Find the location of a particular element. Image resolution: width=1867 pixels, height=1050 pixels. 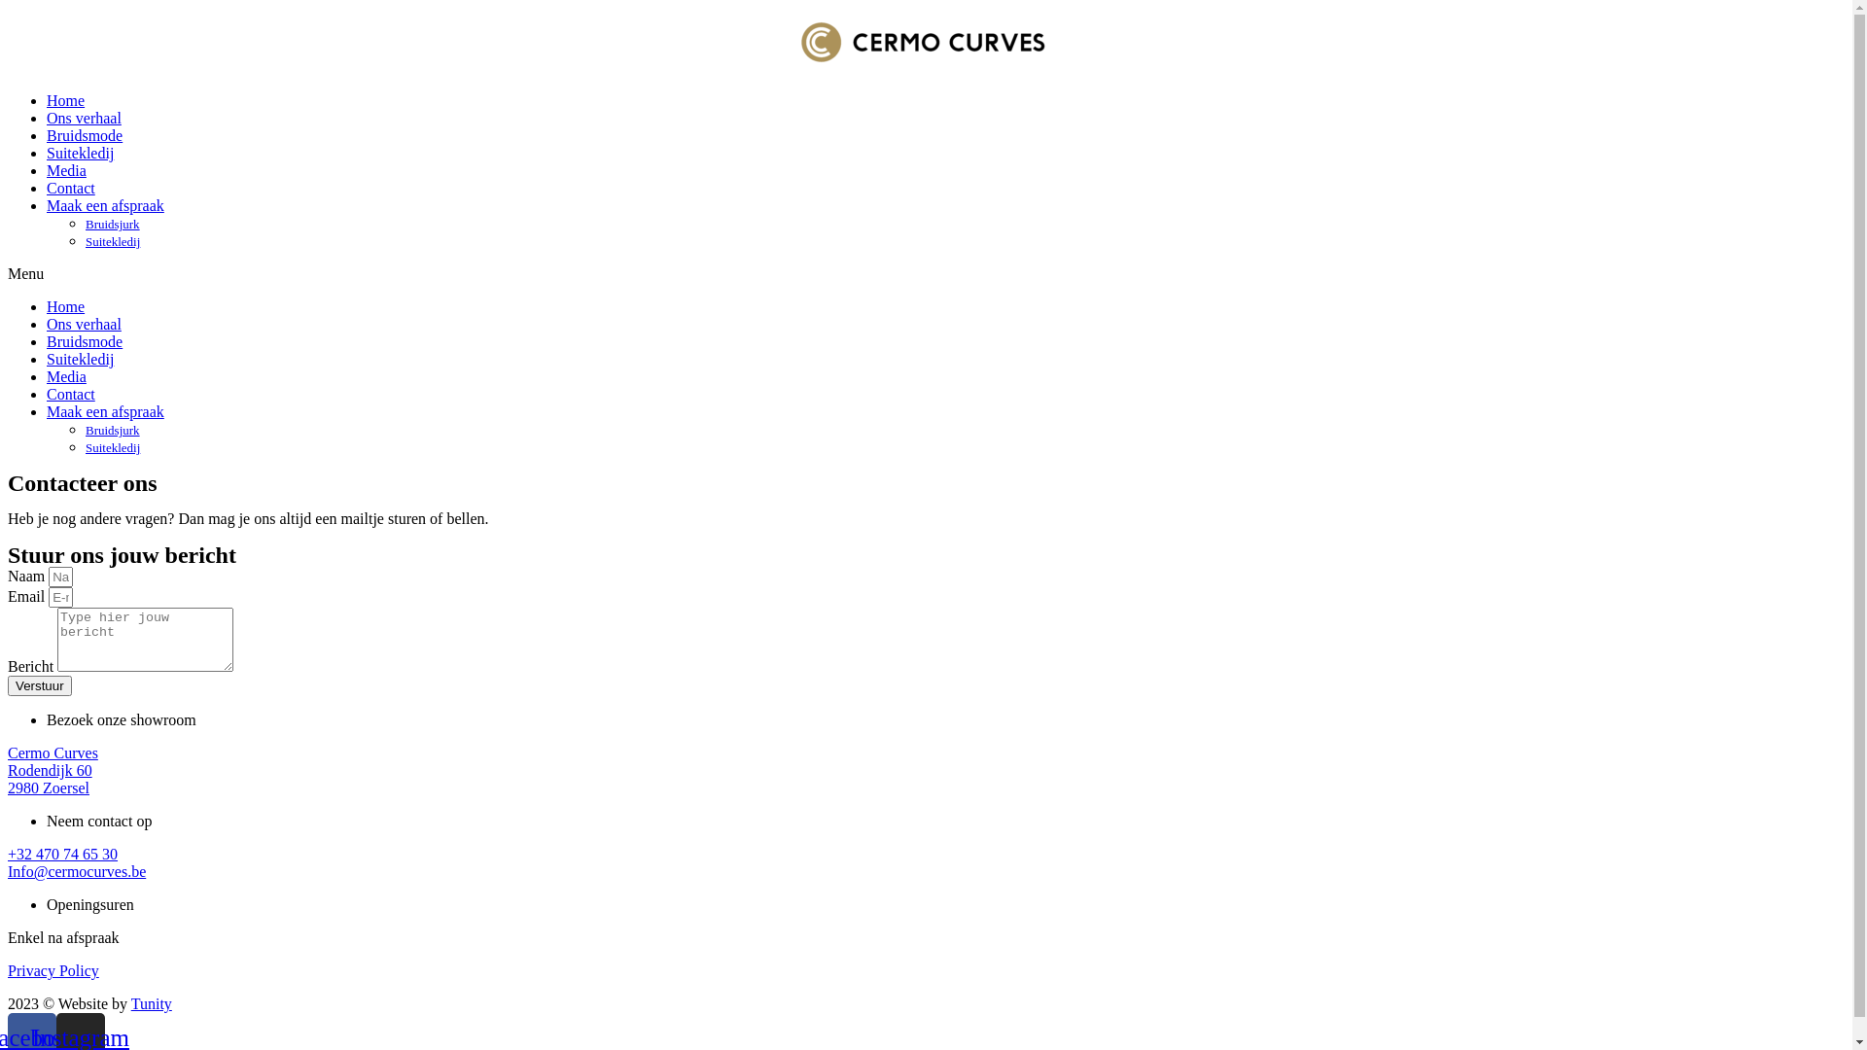

Suitekledij is located at coordinates (80, 154).